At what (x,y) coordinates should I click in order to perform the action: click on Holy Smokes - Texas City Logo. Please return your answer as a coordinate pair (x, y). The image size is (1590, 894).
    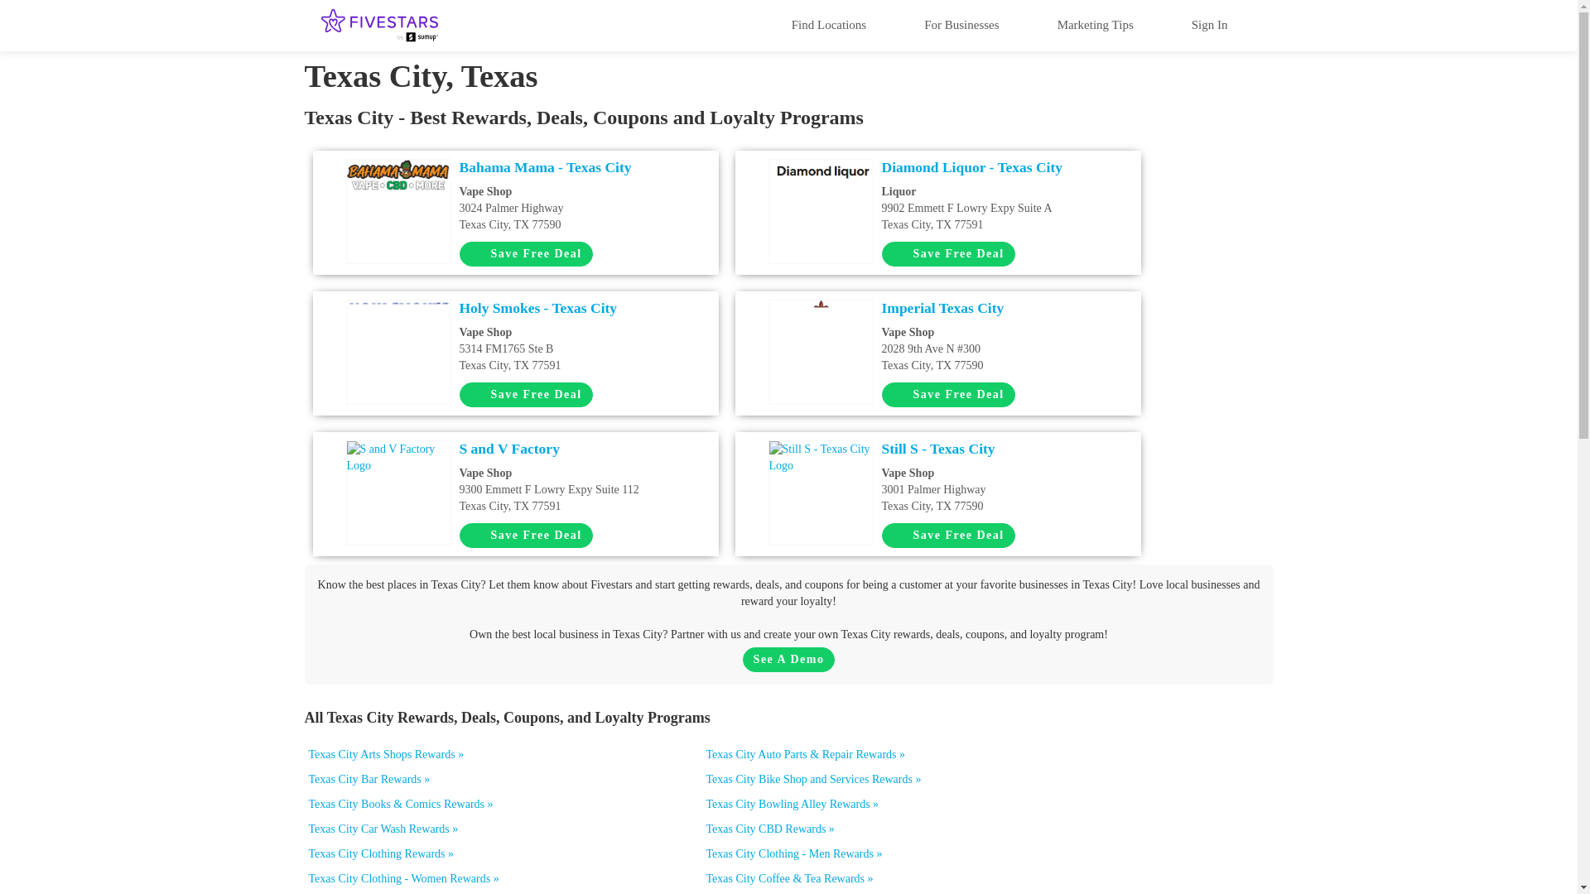
    Looking at the image, I should click on (397, 313).